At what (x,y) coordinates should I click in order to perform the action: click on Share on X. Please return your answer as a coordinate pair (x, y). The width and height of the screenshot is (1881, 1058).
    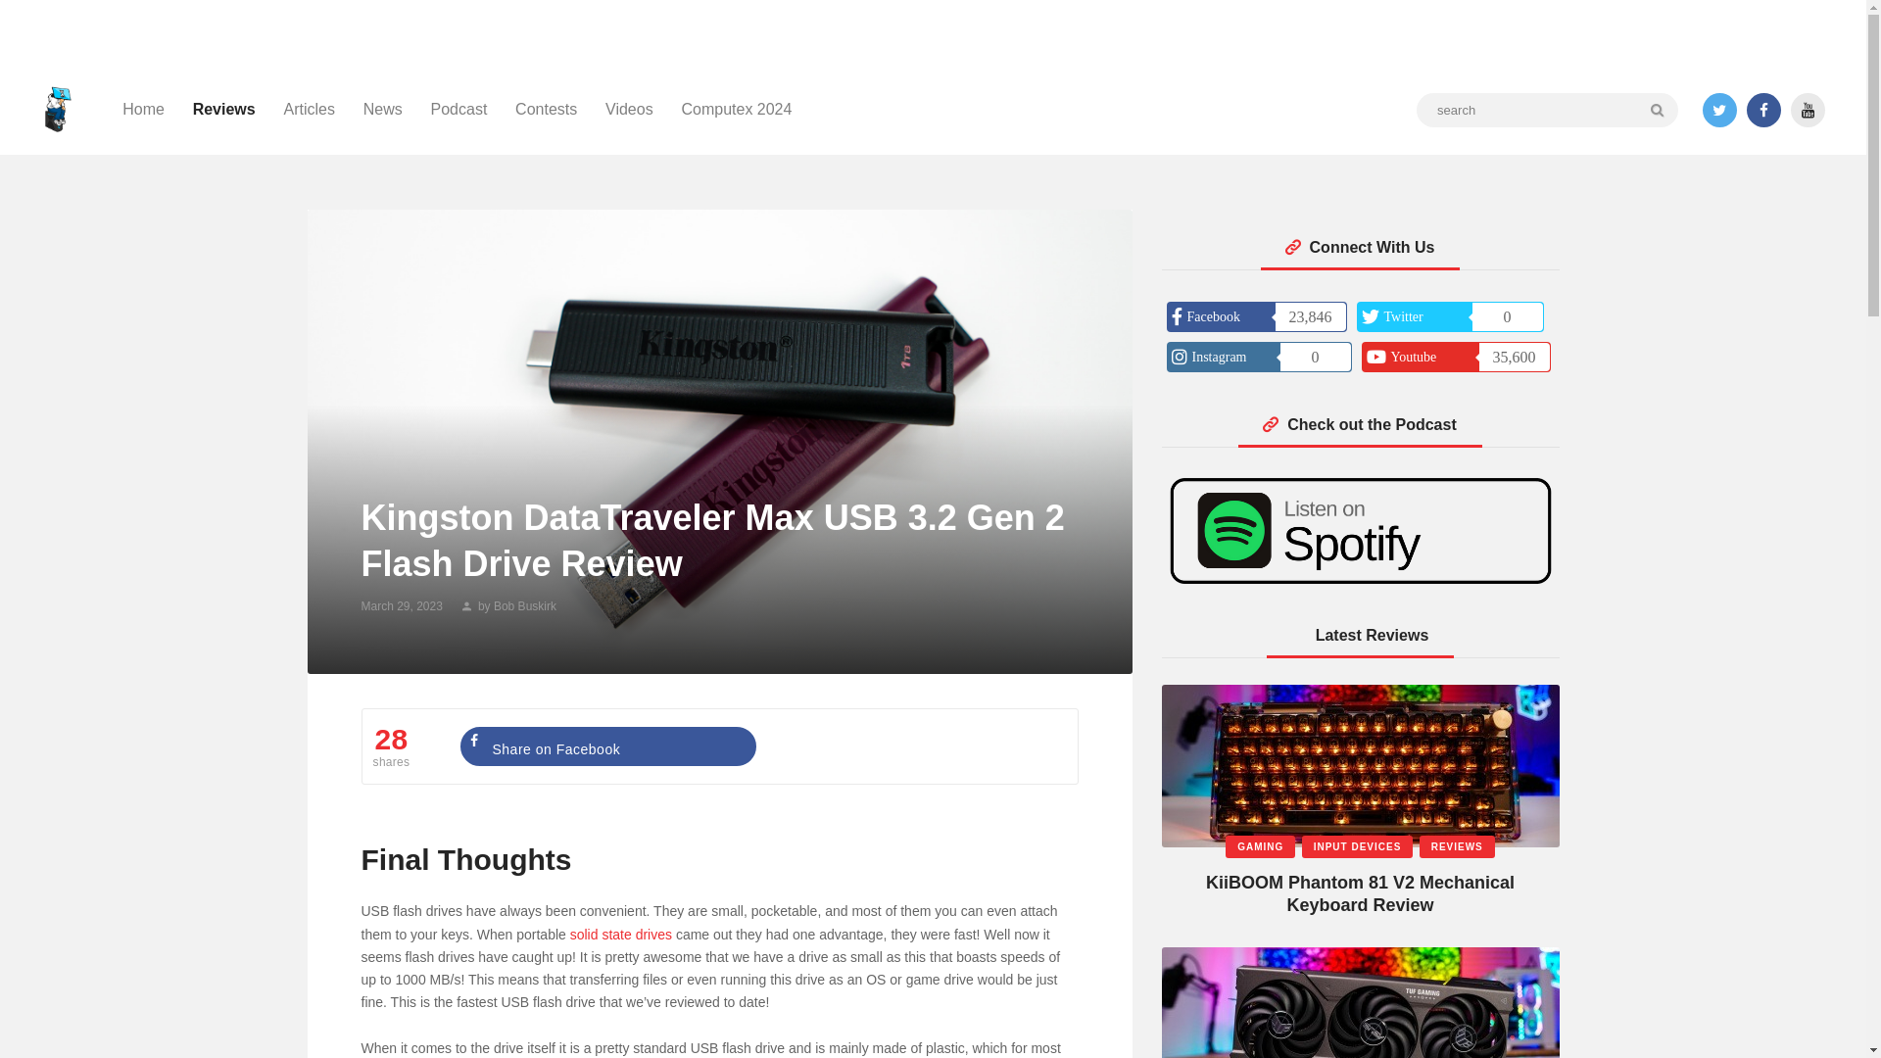
    Looking at the image, I should click on (909, 745).